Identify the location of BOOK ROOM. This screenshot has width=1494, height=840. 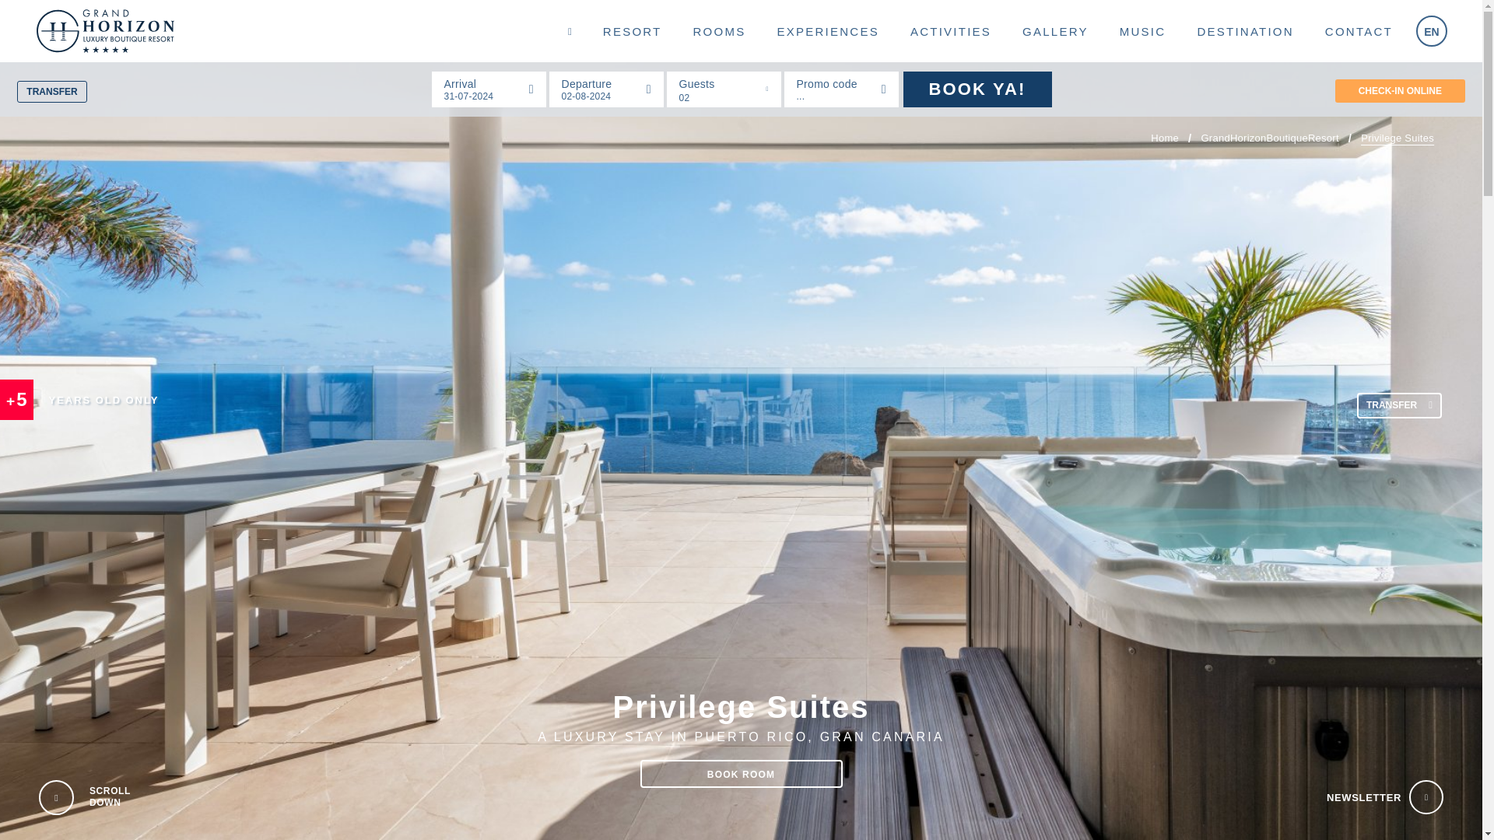
(741, 774).